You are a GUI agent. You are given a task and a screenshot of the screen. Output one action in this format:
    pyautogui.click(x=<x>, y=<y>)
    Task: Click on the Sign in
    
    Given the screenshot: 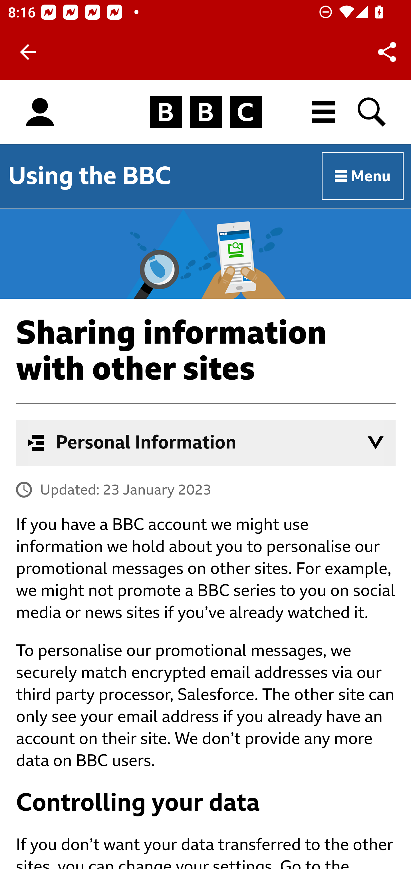 What is the action you would take?
    pyautogui.click(x=40, y=112)
    